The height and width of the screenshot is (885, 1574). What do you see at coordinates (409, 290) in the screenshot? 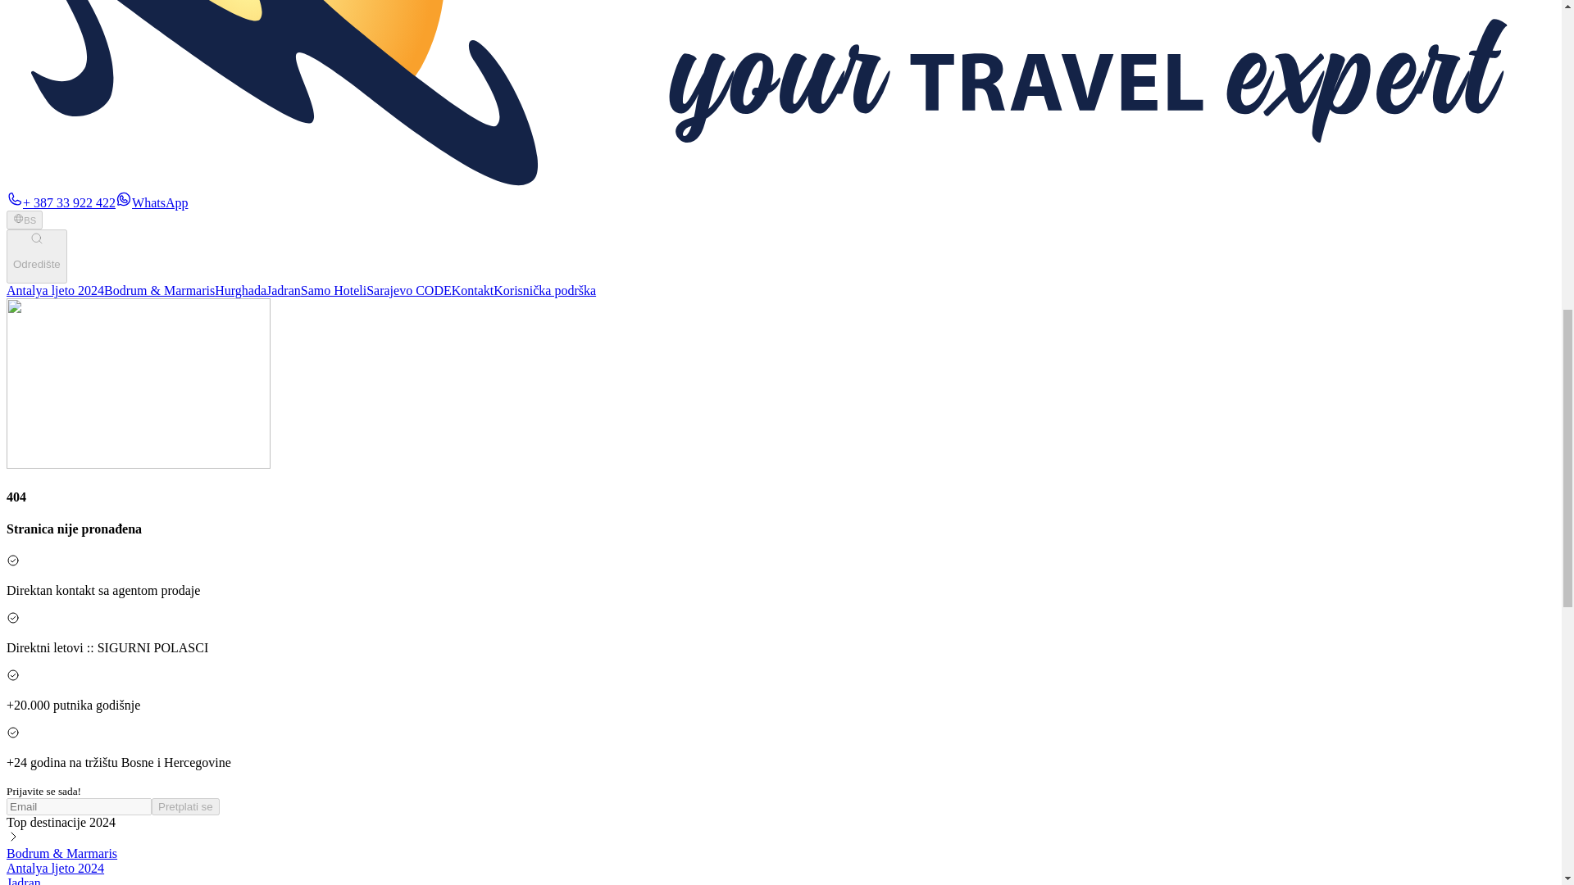
I see `Sarajevo CODE` at bounding box center [409, 290].